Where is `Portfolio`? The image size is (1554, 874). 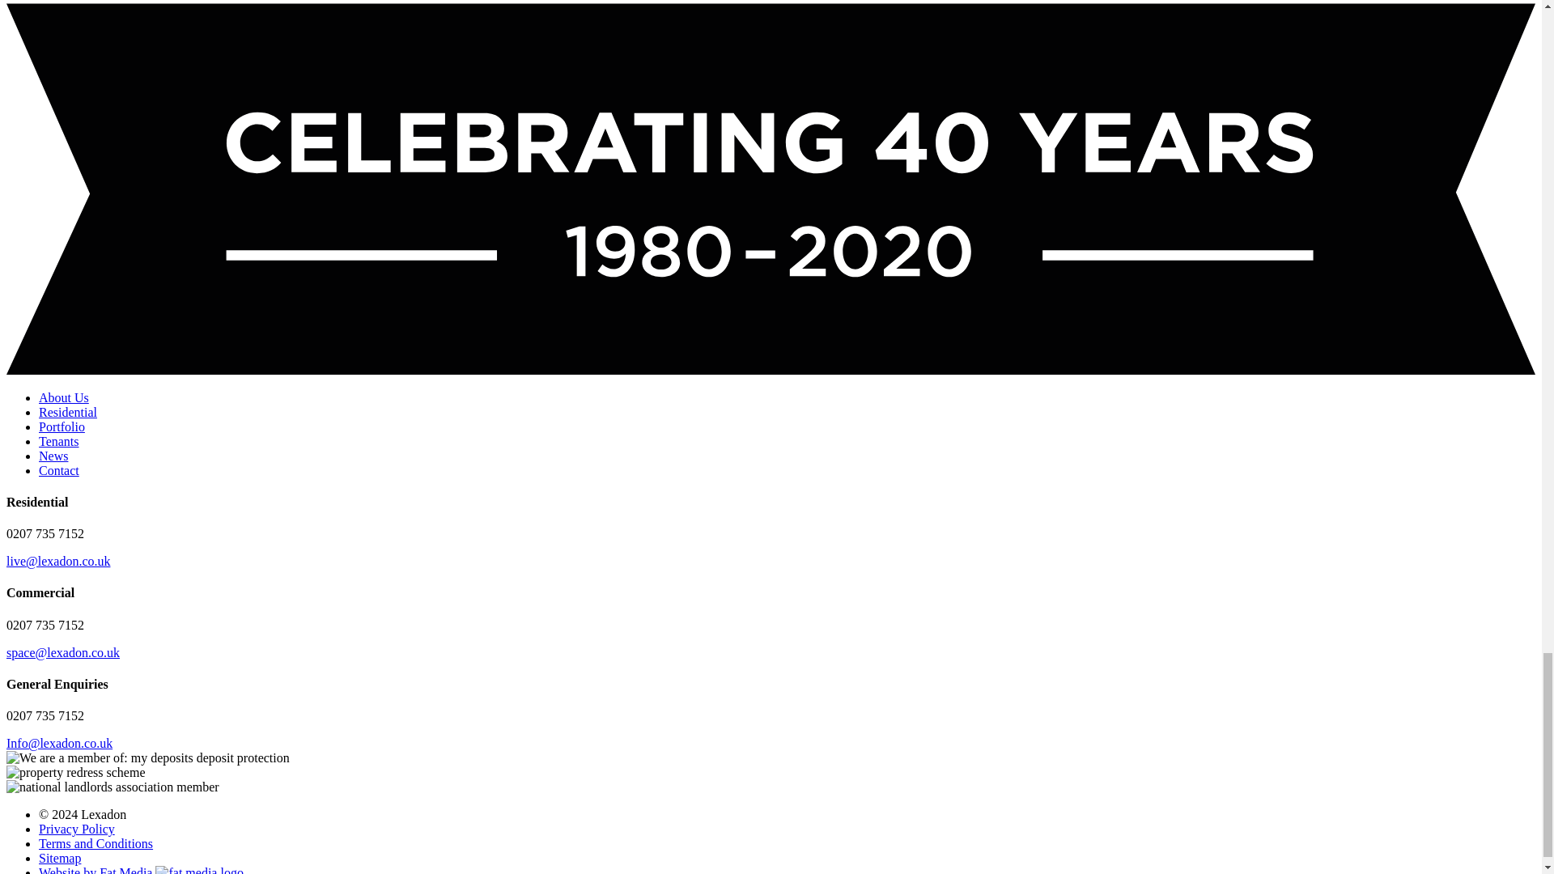
Portfolio is located at coordinates (62, 426).